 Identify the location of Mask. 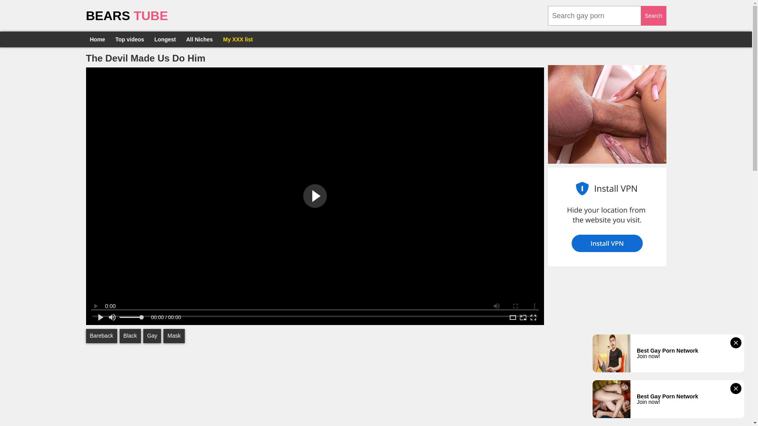
(174, 336).